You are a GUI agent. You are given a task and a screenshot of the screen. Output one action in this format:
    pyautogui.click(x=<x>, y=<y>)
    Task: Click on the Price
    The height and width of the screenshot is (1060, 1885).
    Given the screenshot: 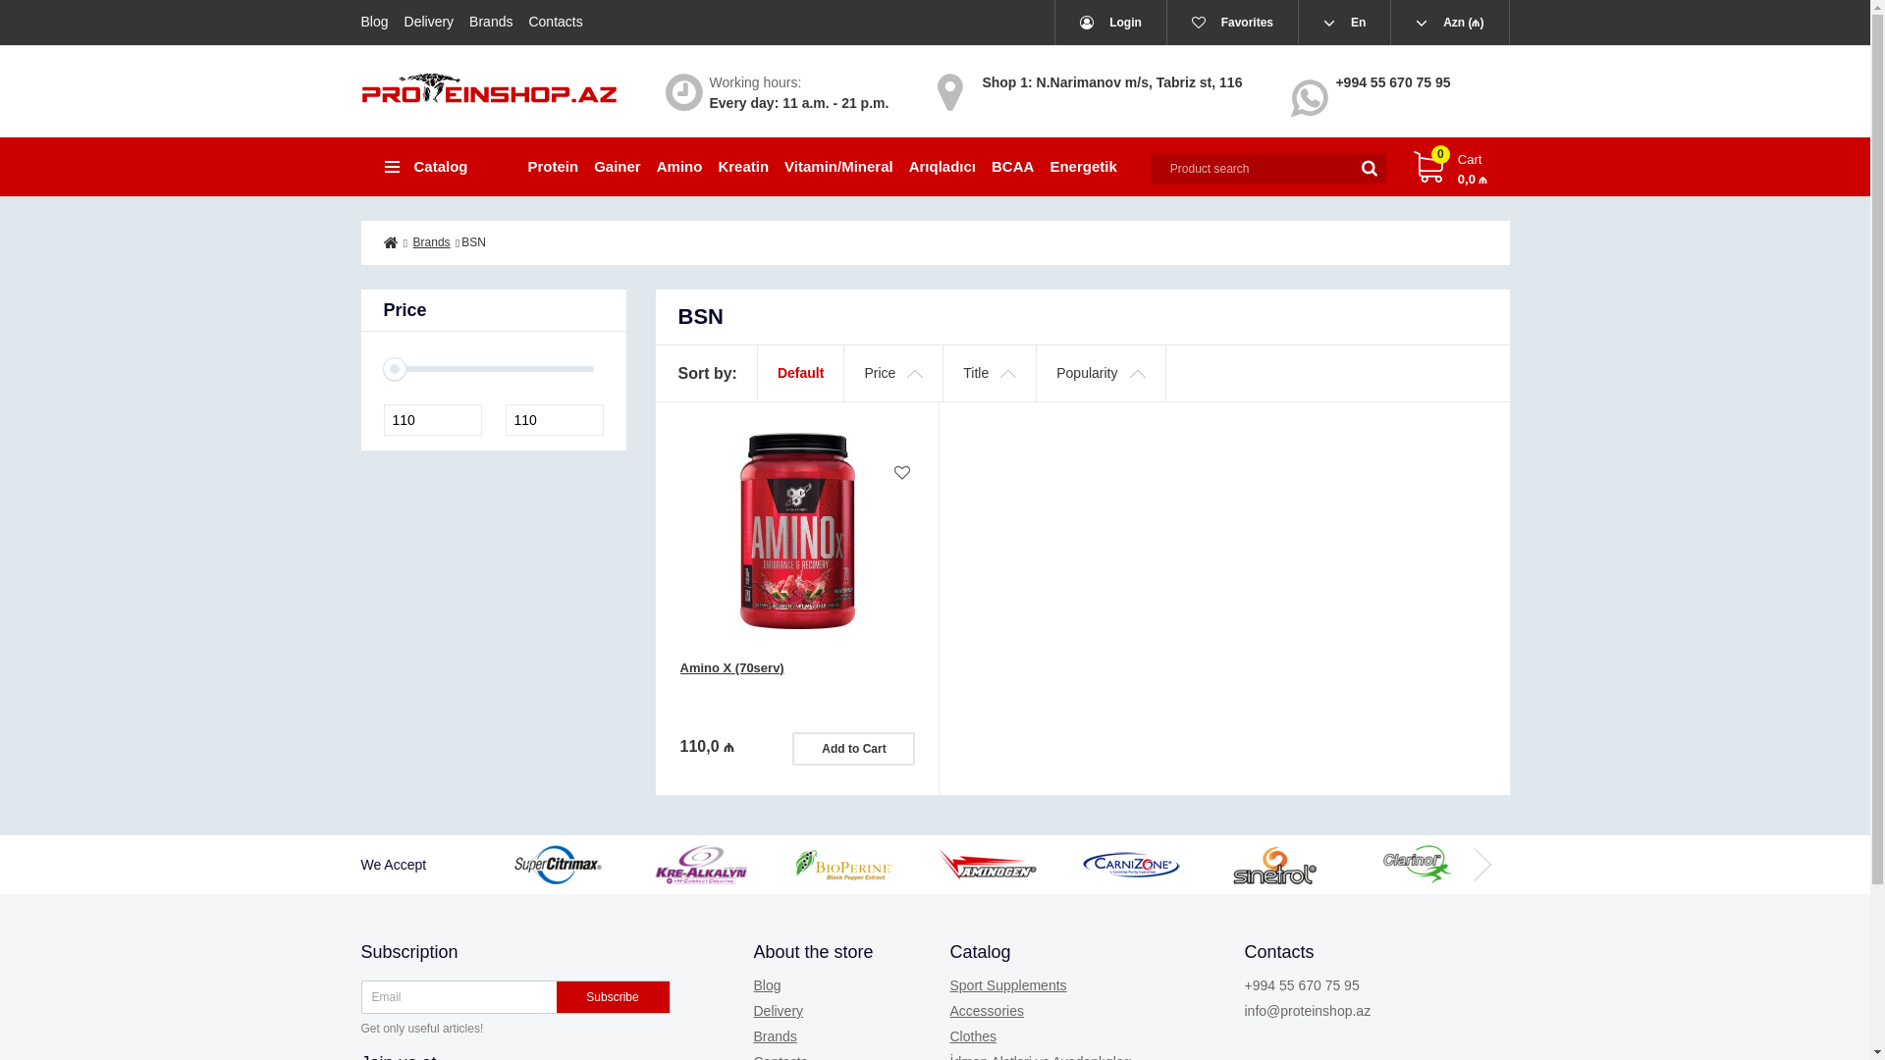 What is the action you would take?
    pyautogui.click(x=893, y=373)
    